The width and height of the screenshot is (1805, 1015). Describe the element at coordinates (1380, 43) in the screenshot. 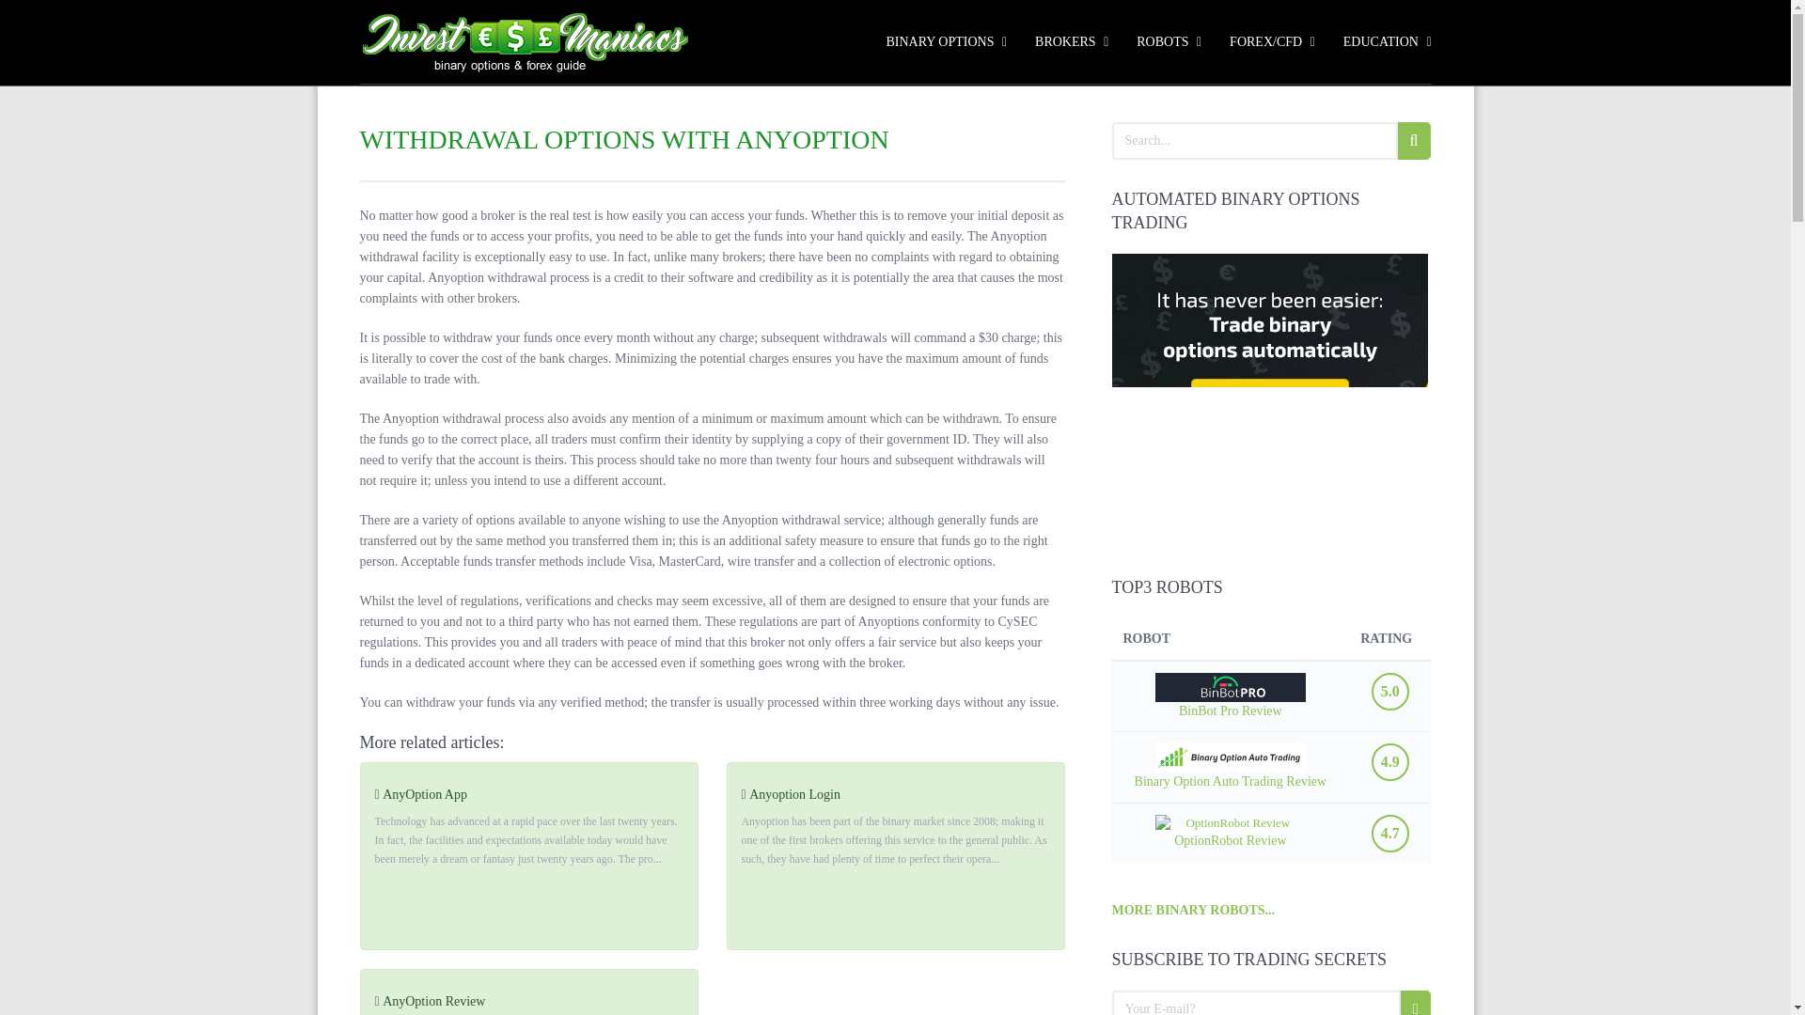

I see `EDUCATION` at that location.